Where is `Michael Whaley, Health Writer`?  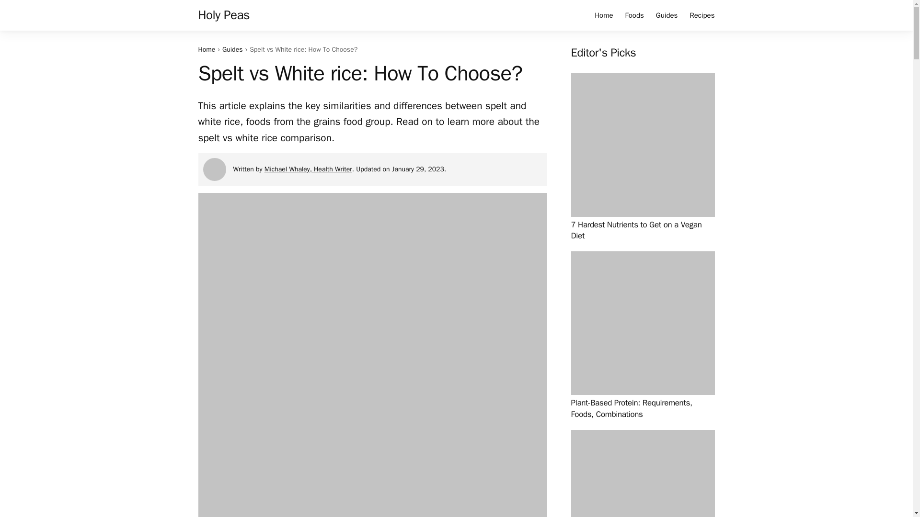
Michael Whaley, Health Writer is located at coordinates (309, 169).